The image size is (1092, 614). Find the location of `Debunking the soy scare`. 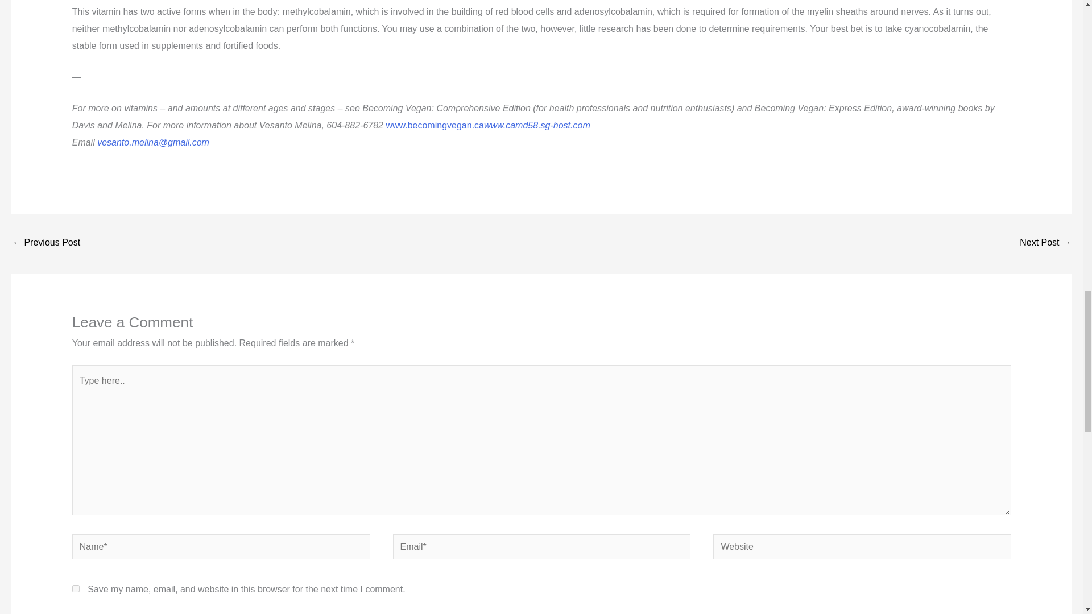

Debunking the soy scare is located at coordinates (45, 243).